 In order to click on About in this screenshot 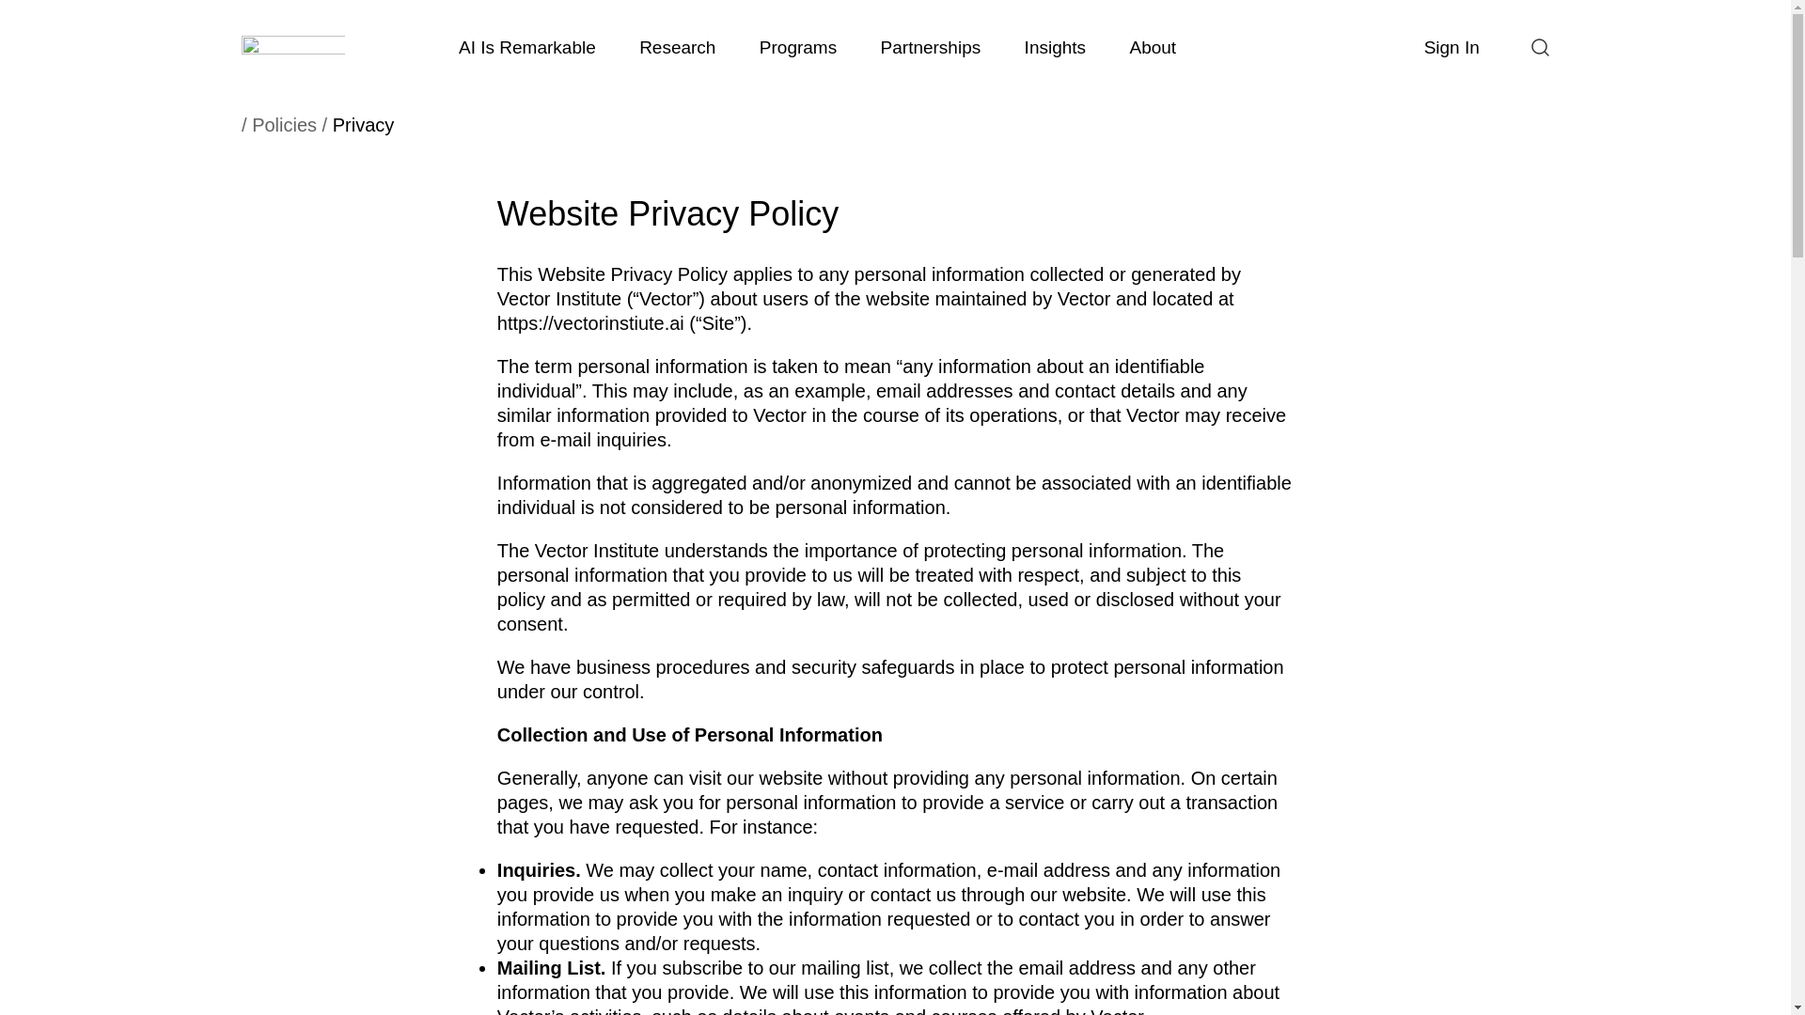, I will do `click(1153, 47)`.